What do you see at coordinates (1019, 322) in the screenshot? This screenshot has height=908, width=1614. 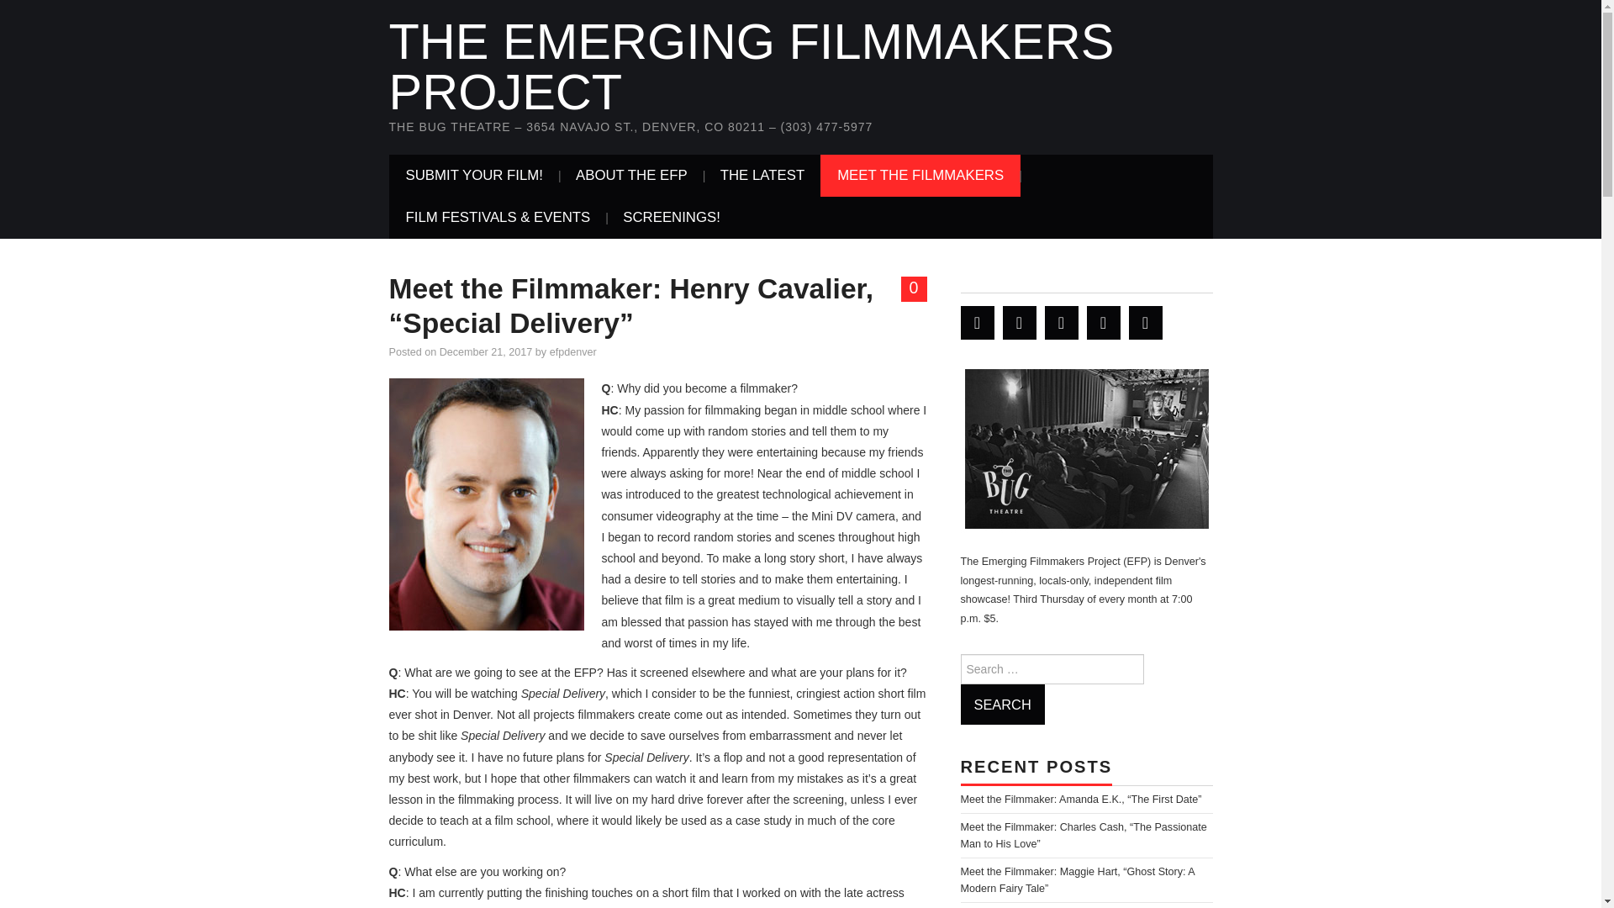 I see `Facebook` at bounding box center [1019, 322].